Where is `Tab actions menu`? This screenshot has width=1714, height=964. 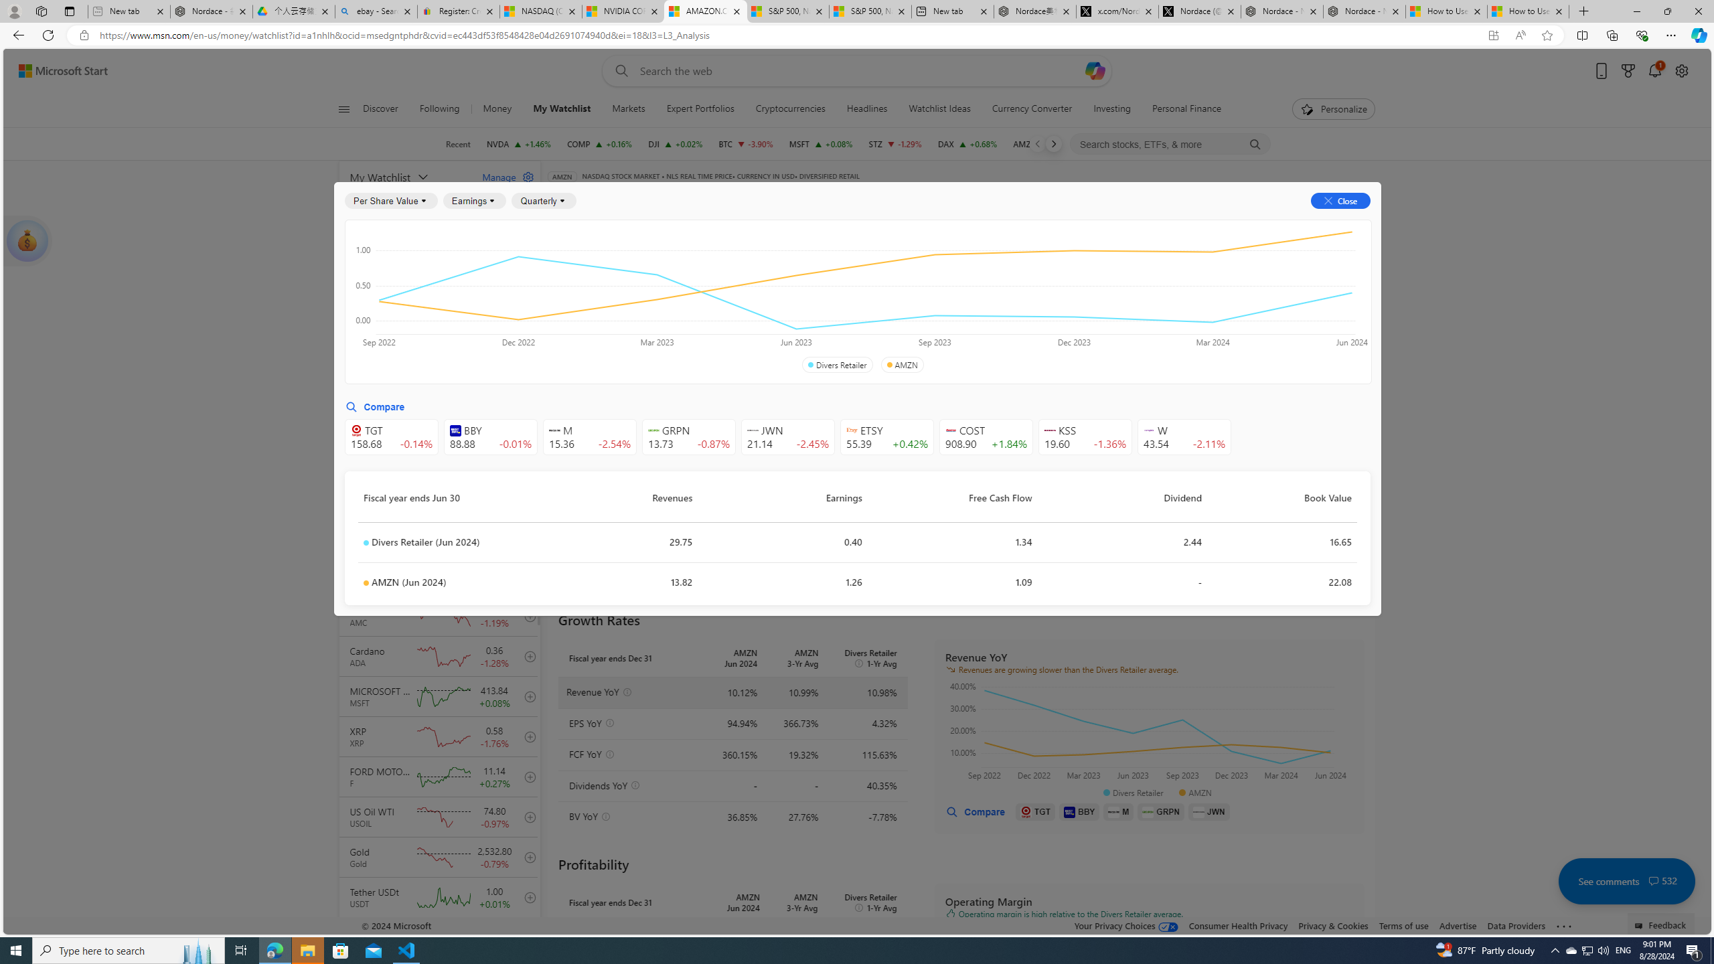
Tab actions menu is located at coordinates (70, 11).